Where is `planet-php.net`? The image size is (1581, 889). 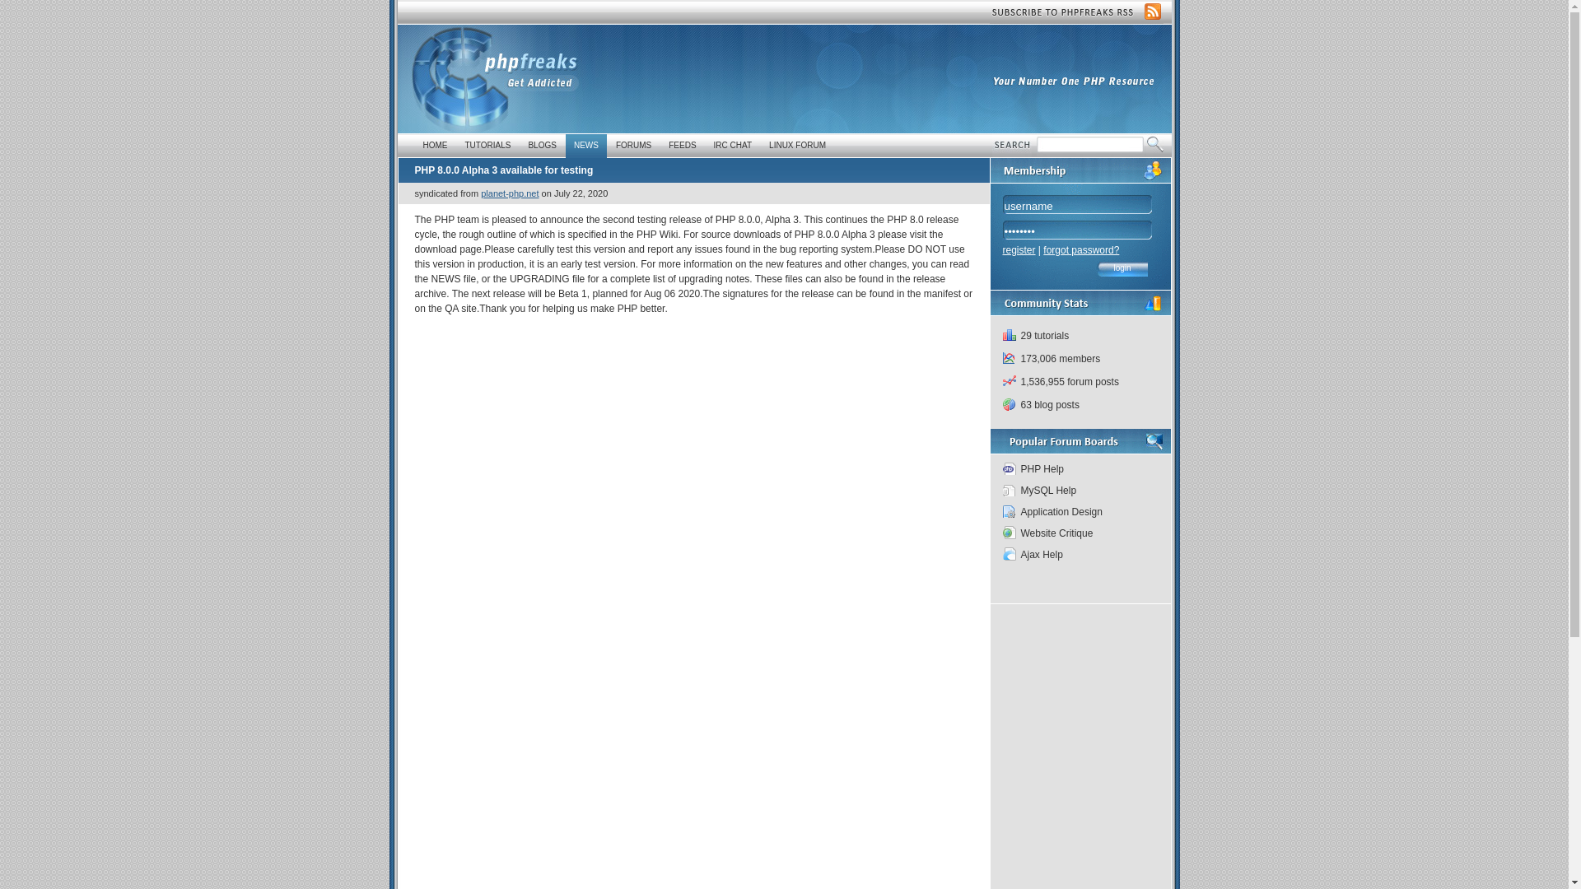 planet-php.net is located at coordinates (509, 193).